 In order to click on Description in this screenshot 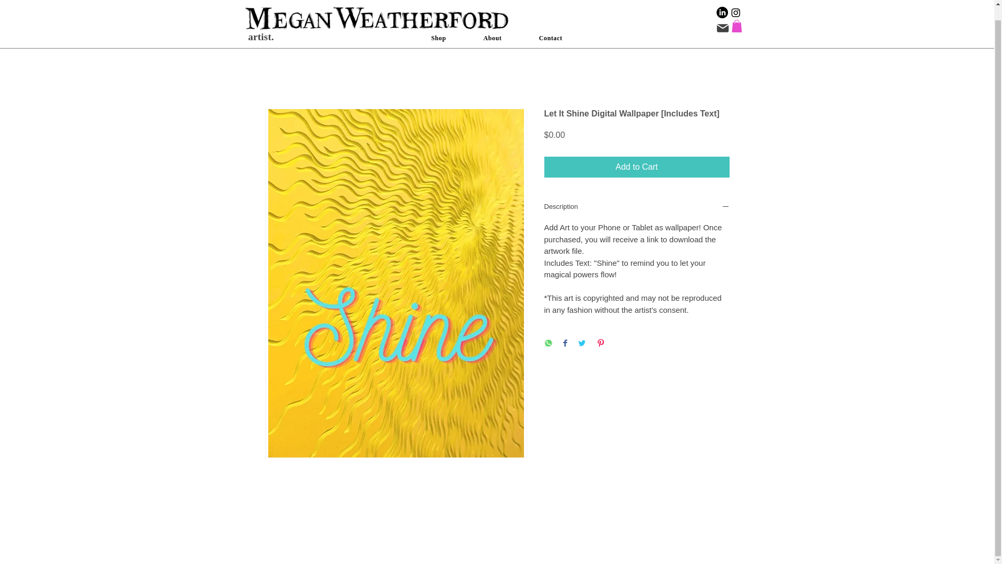, I will do `click(637, 208)`.